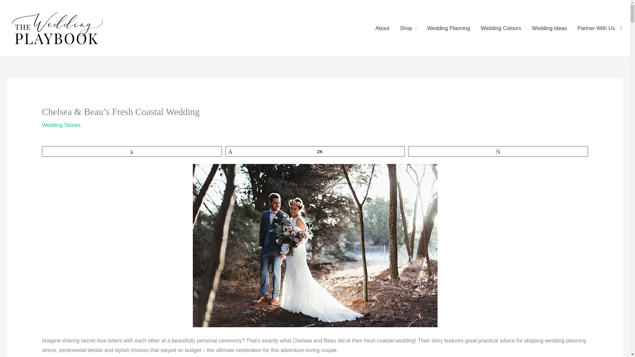  What do you see at coordinates (449, 28) in the screenshot?
I see `Wedding Planning` at bounding box center [449, 28].